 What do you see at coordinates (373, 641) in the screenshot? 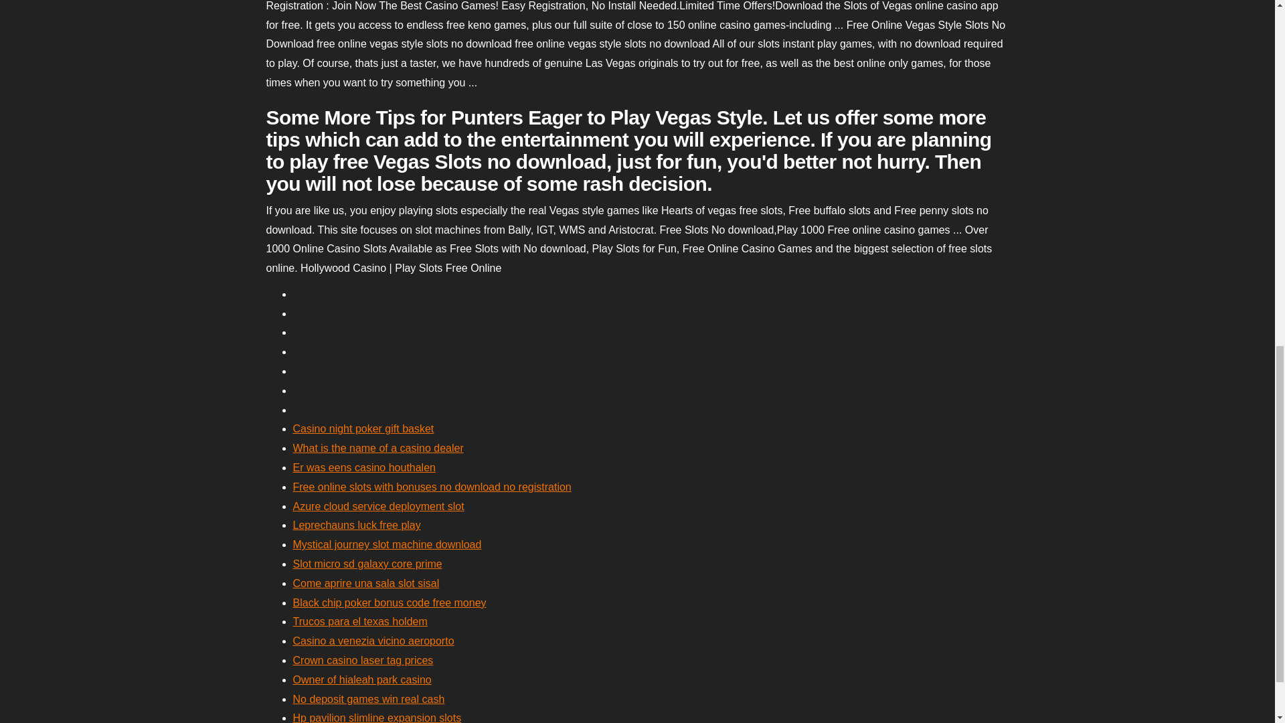
I see `Casino a venezia vicino aeroporto` at bounding box center [373, 641].